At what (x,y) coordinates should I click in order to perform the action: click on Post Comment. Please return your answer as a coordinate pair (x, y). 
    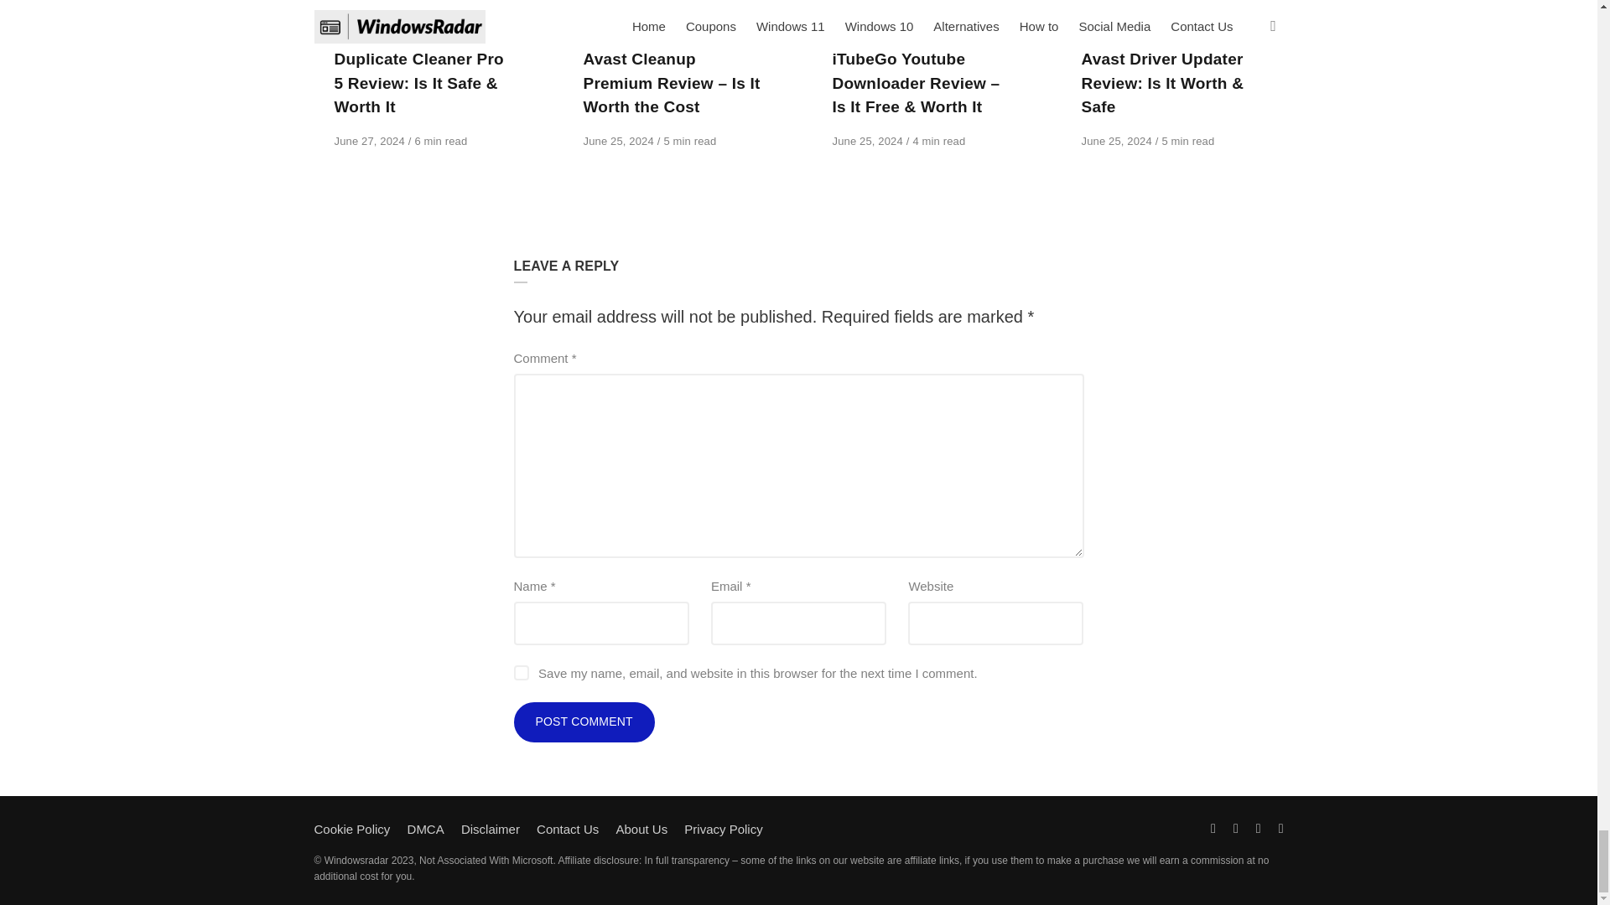
    Looking at the image, I should click on (584, 722).